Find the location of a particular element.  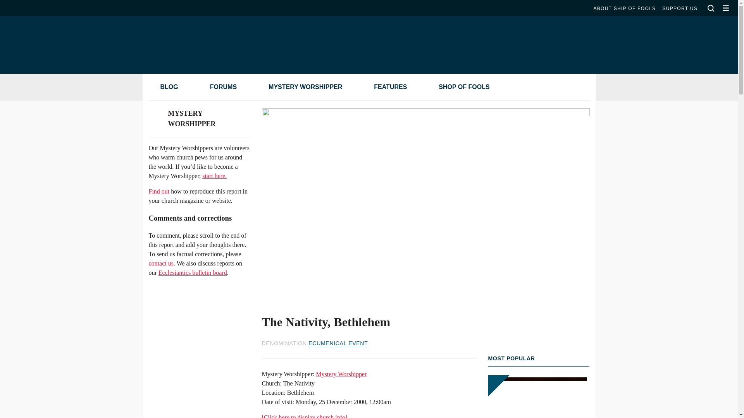

FORUMS is located at coordinates (219, 87).